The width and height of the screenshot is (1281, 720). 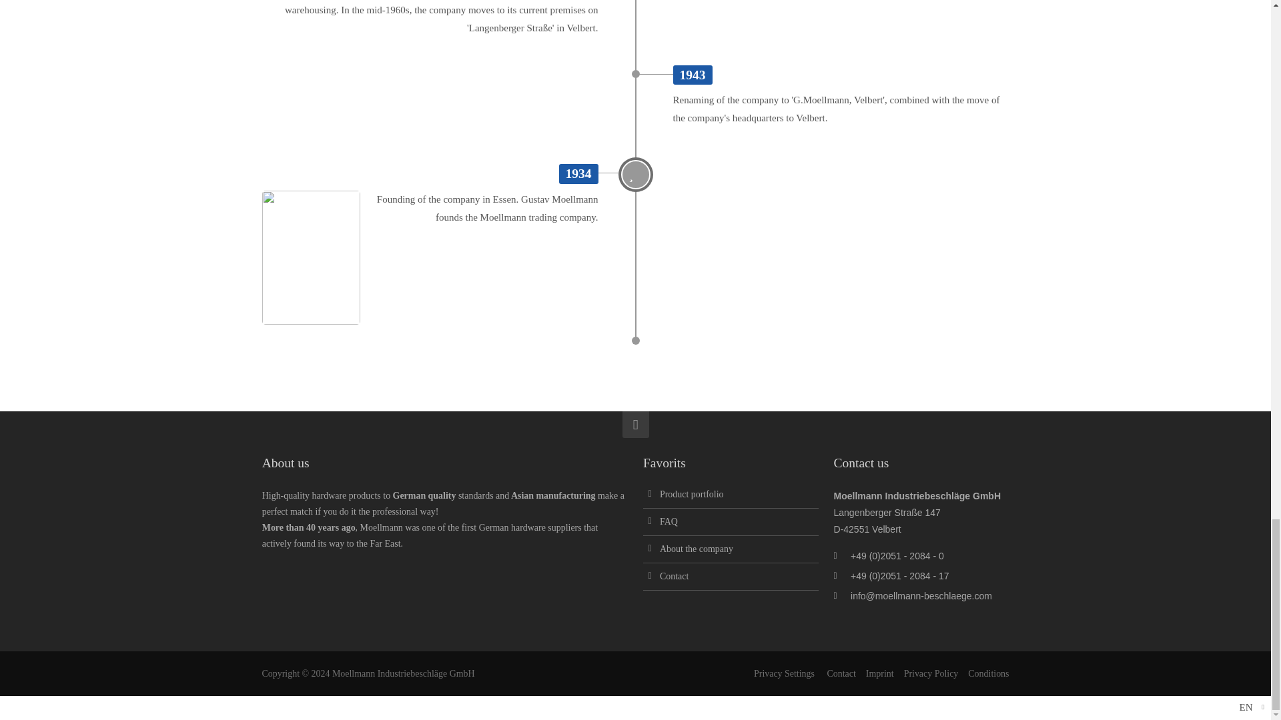 I want to click on Contact, so click(x=674, y=576).